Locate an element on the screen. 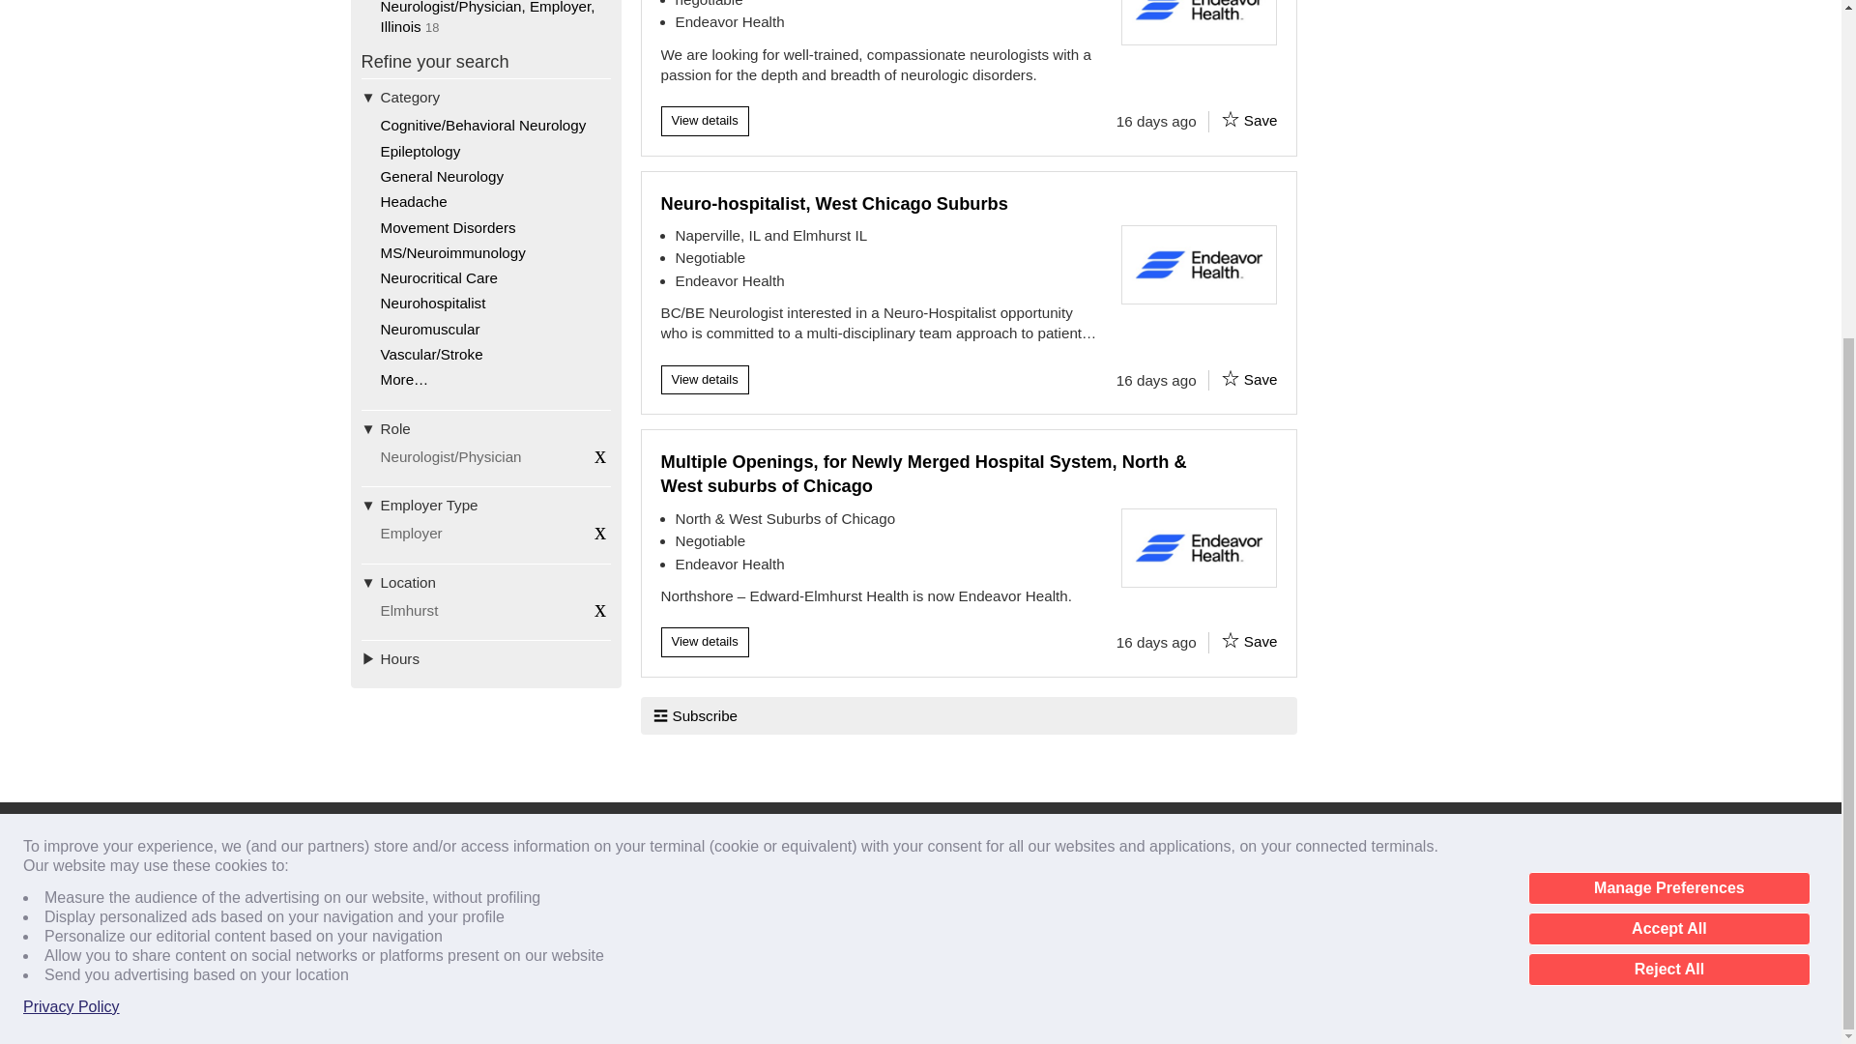  Add to shortlist is located at coordinates (1230, 377).